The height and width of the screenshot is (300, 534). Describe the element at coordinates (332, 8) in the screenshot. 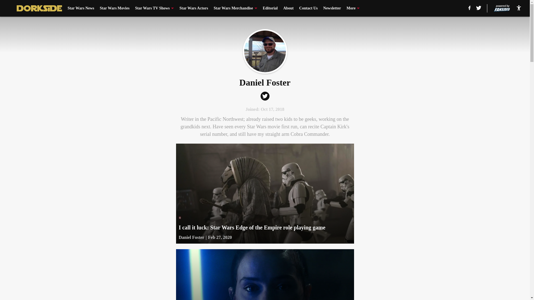

I see `Newsletter` at that location.